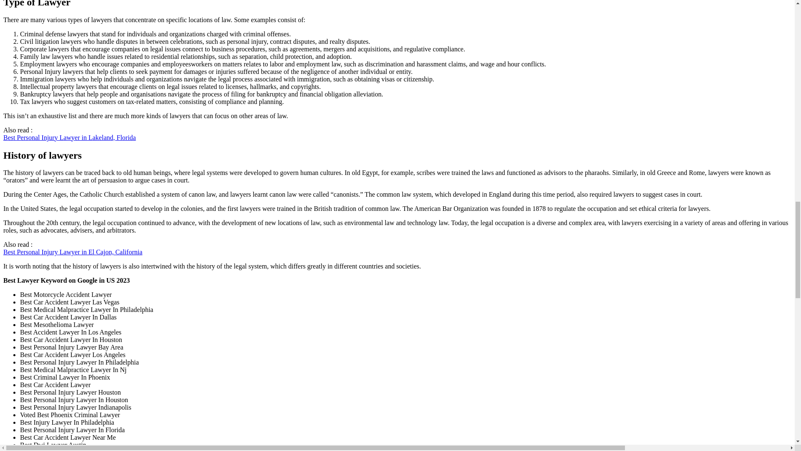 The height and width of the screenshot is (451, 801). I want to click on Best Personal Injury Lawyer in El Cajon, California, so click(73, 252).